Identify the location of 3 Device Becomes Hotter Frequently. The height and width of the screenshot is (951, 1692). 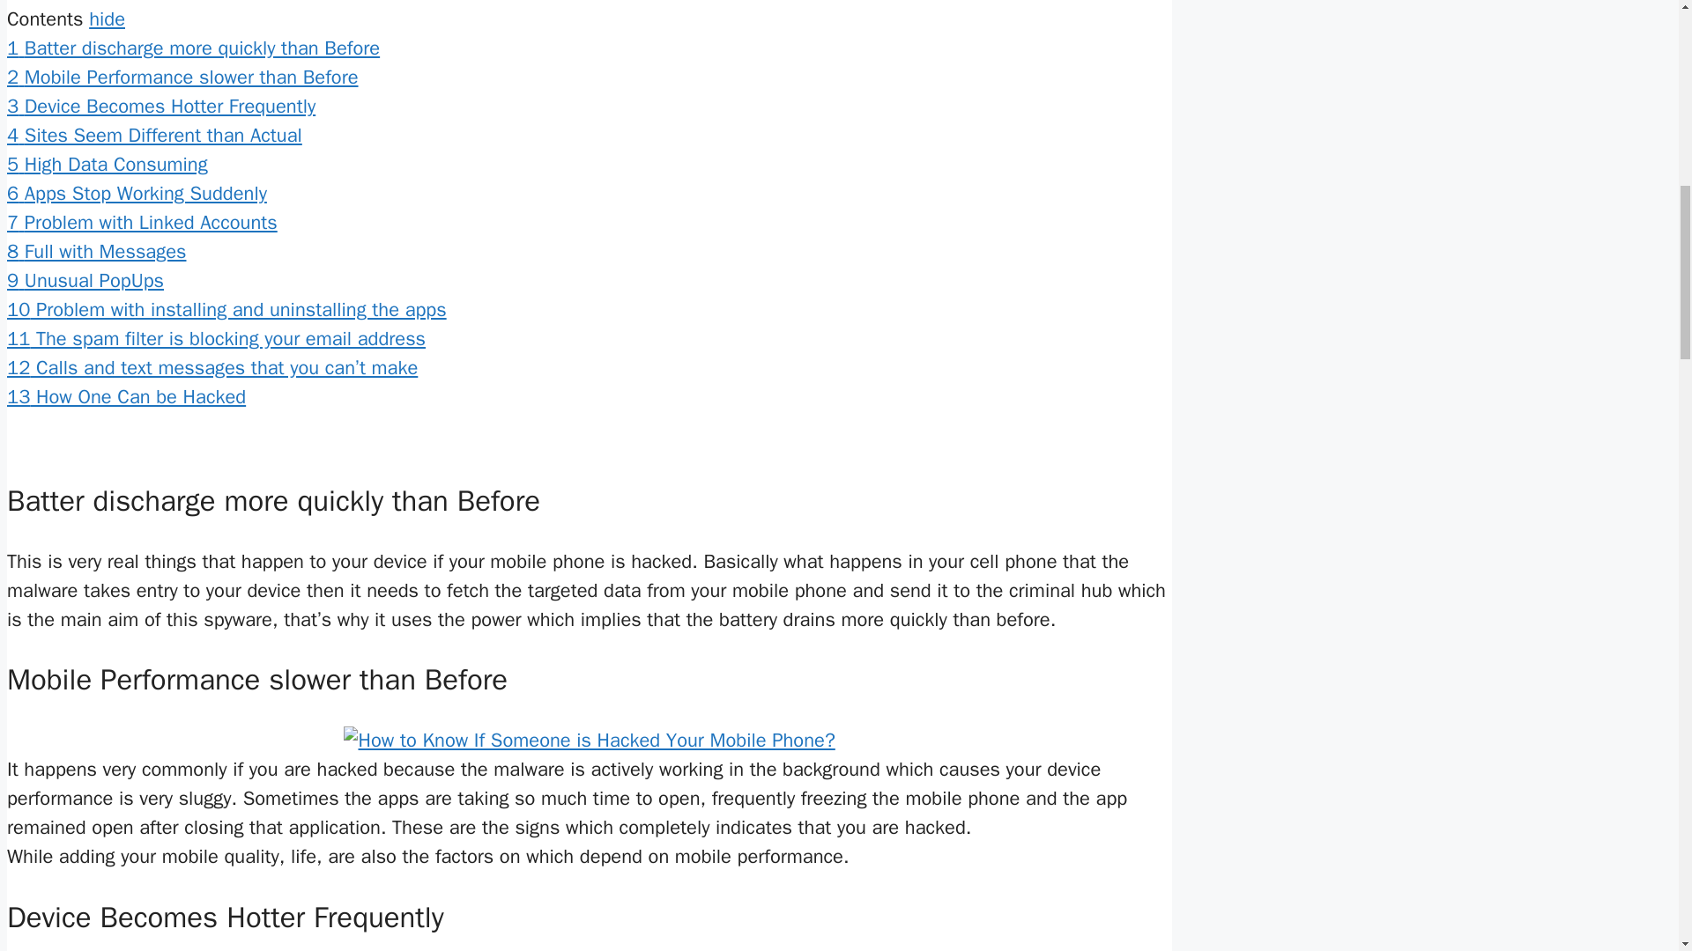
(160, 106).